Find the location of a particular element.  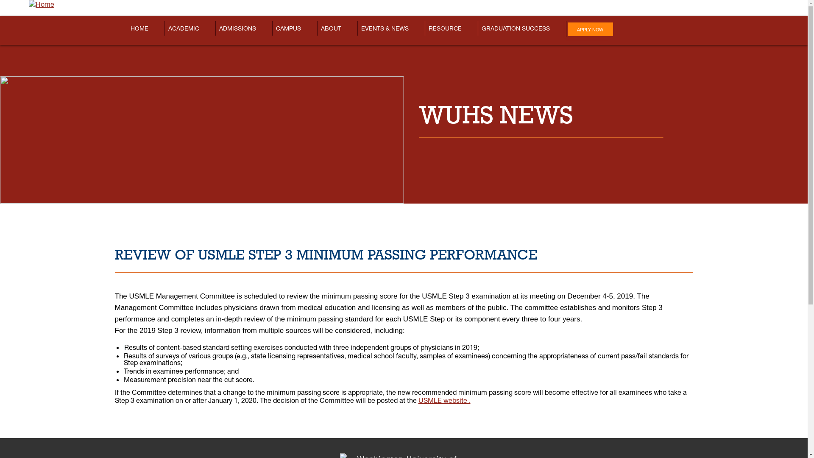

ABOUT is located at coordinates (331, 28).